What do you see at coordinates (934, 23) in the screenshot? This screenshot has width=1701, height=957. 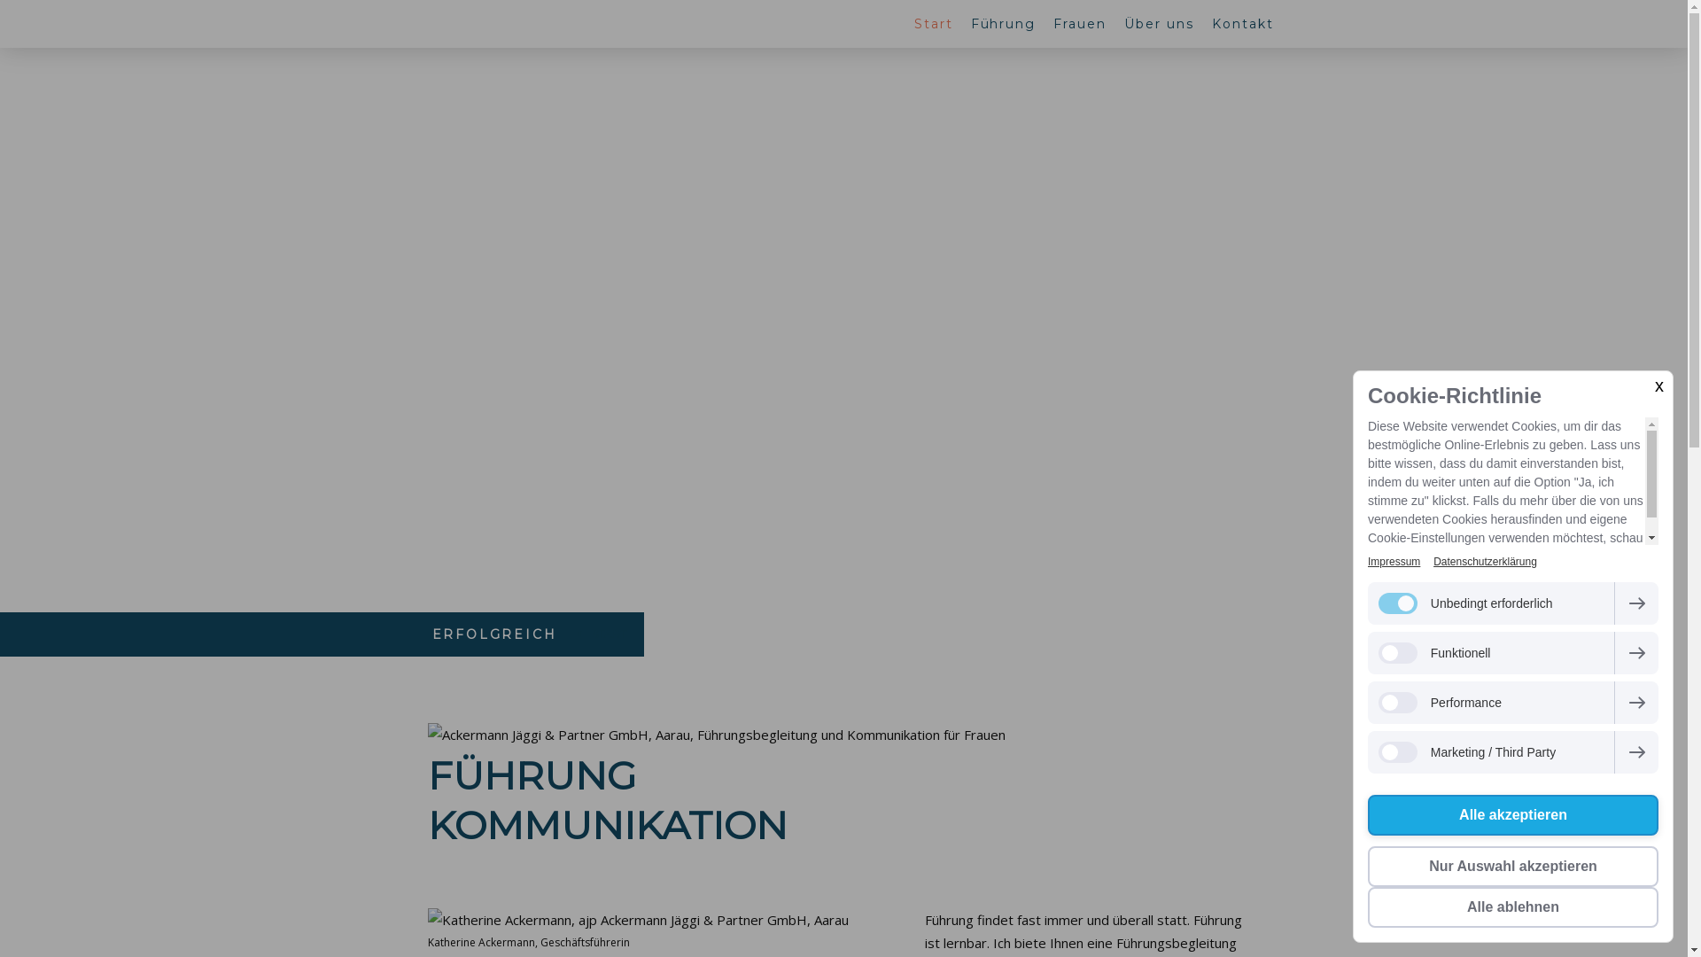 I see `Start` at bounding box center [934, 23].